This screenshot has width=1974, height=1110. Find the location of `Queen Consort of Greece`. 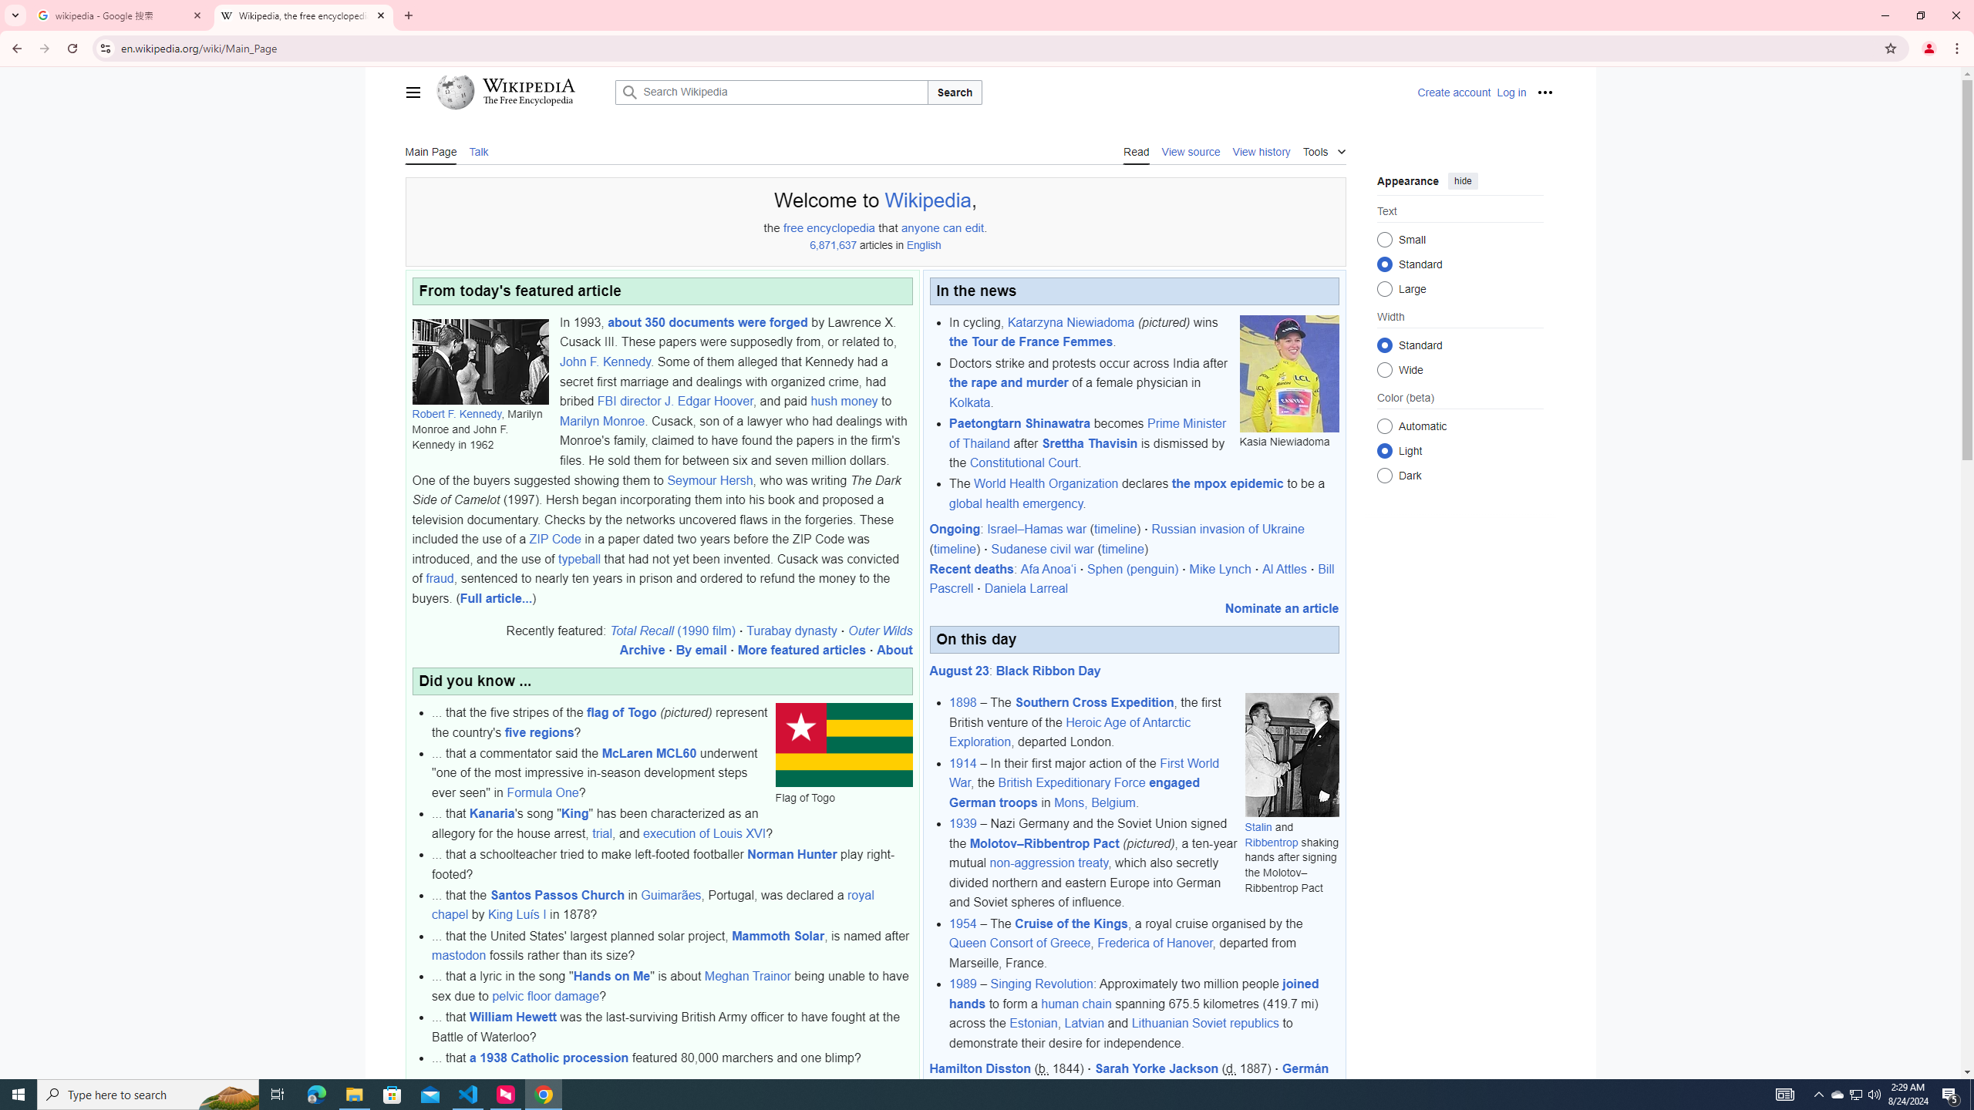

Queen Consort of Greece is located at coordinates (1020, 943).